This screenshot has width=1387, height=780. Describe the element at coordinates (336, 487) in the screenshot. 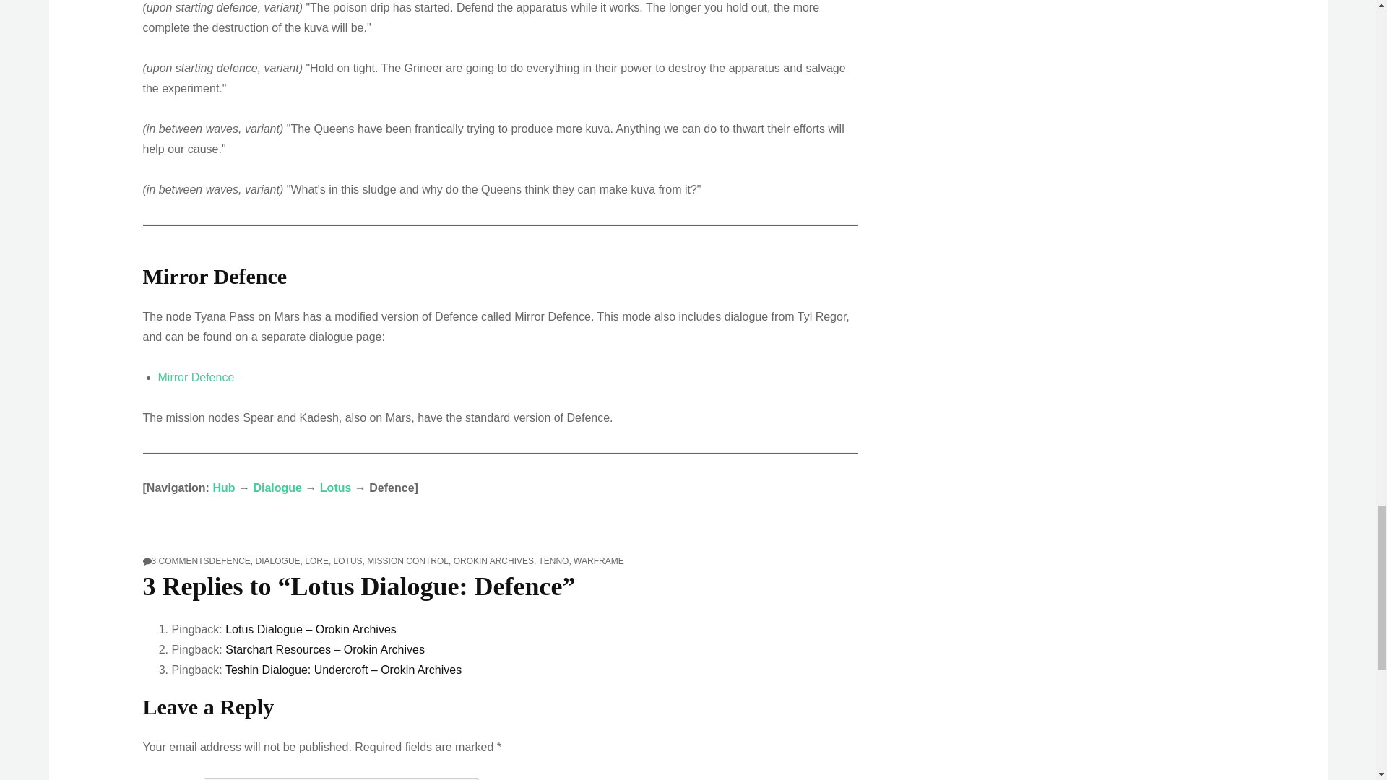

I see `Dialogue` at that location.